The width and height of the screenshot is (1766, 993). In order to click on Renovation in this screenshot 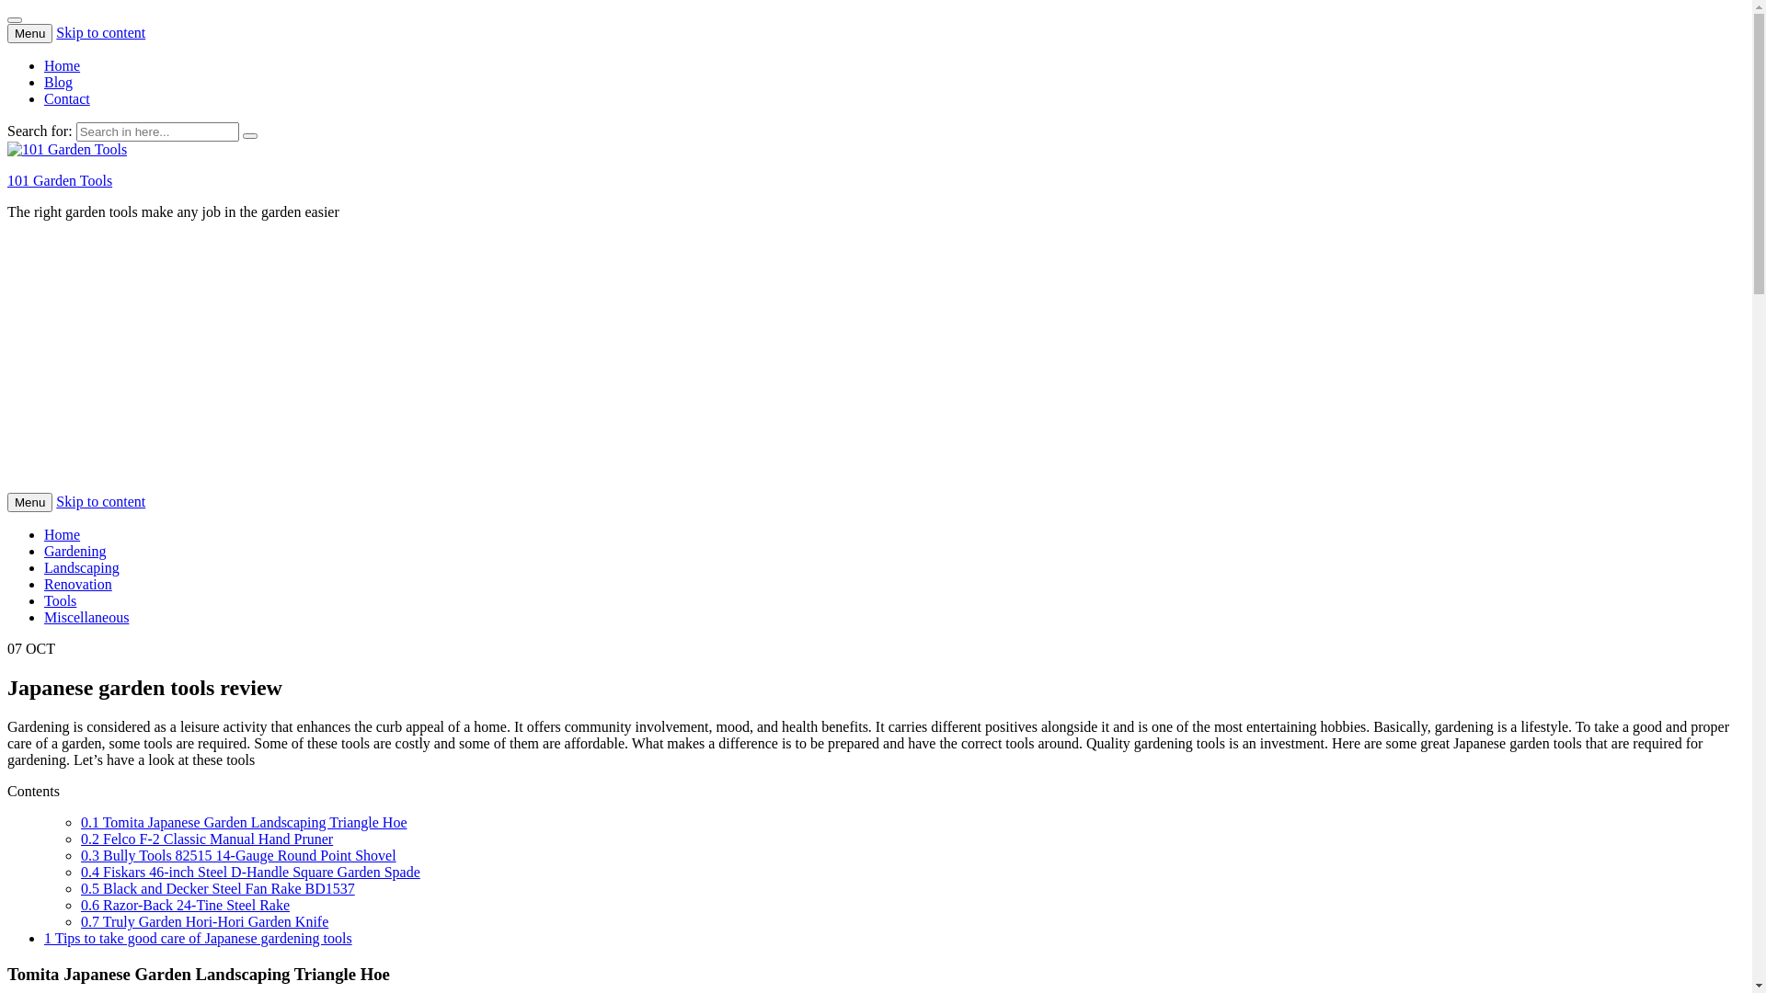, I will do `click(78, 585)`.